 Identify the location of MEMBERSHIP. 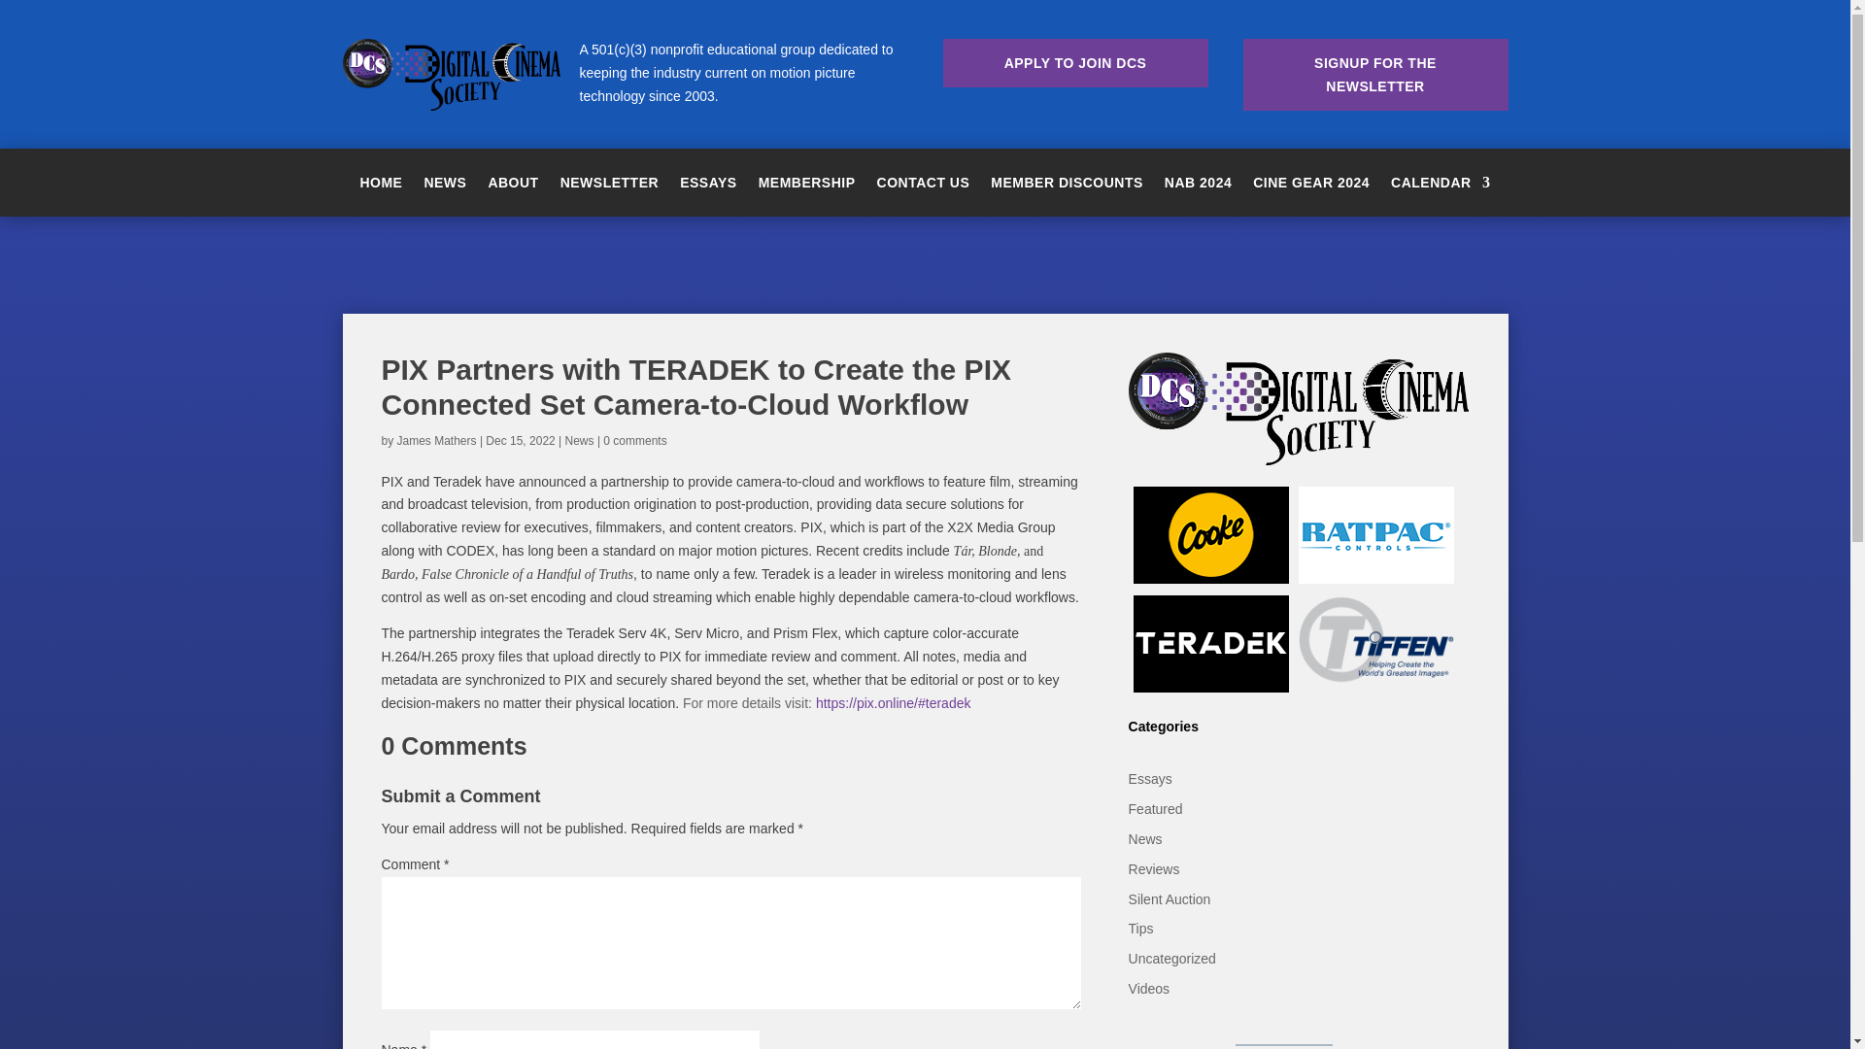
(807, 186).